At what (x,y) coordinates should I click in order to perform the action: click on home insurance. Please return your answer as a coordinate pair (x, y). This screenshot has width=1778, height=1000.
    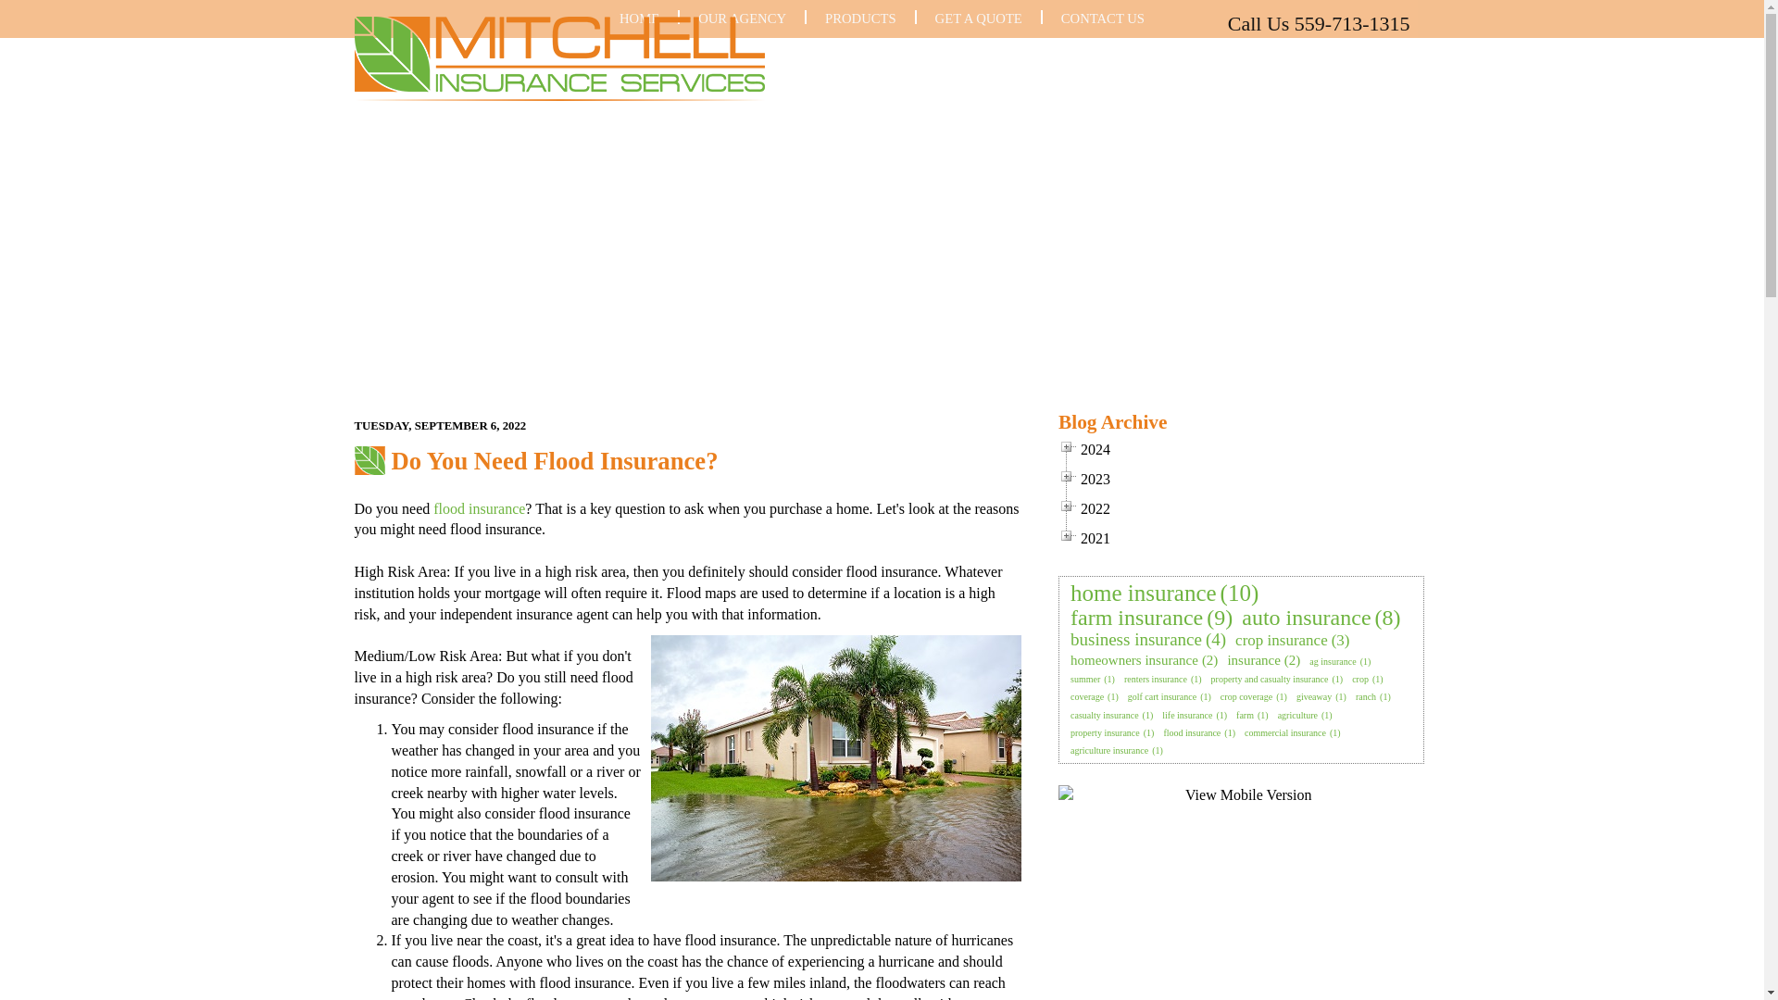
    Looking at the image, I should click on (1143, 593).